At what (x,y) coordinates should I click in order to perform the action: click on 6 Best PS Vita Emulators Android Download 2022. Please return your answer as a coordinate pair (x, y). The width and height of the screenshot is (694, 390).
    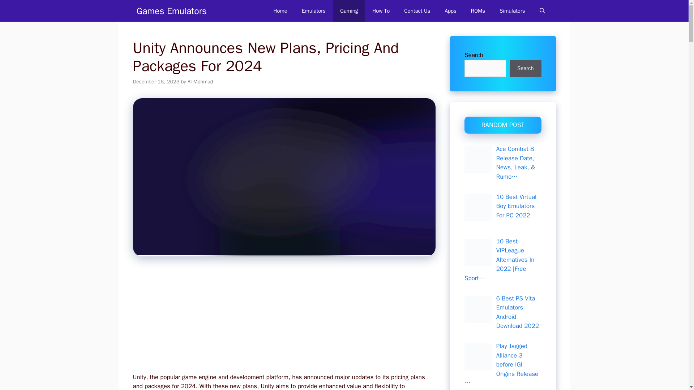
    Looking at the image, I should click on (518, 312).